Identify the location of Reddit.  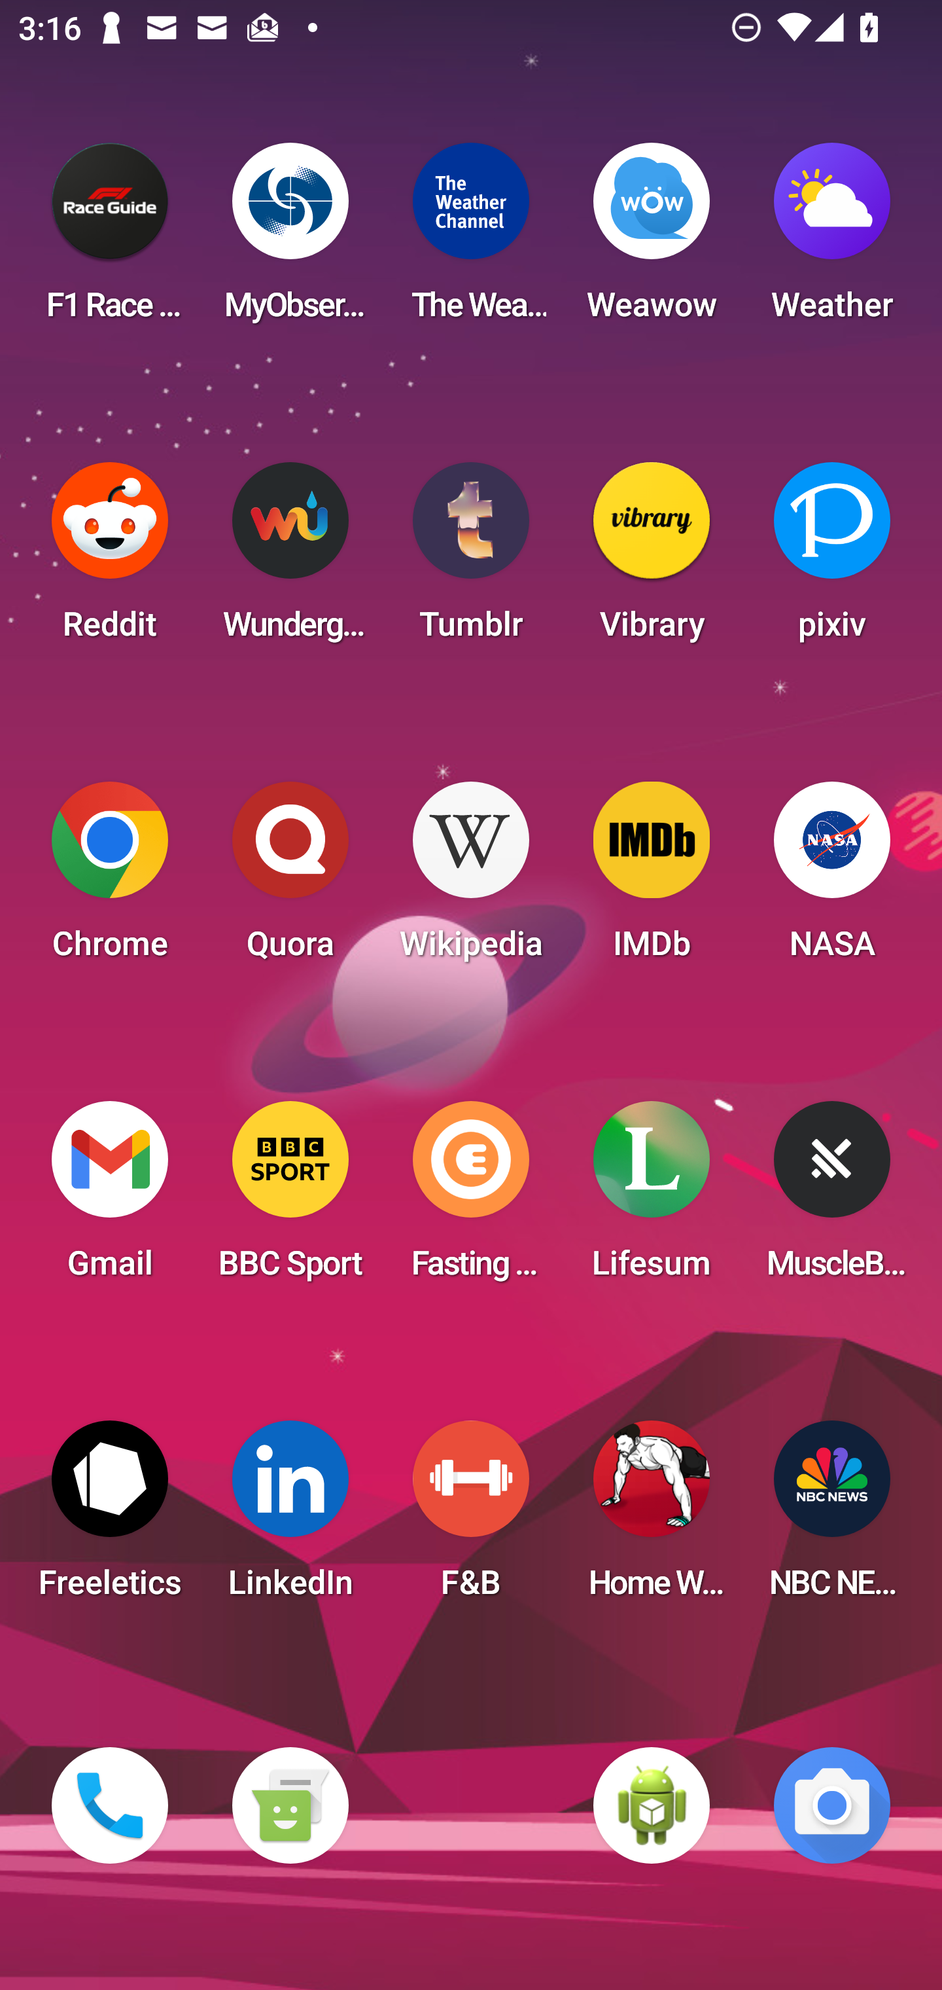
(110, 559).